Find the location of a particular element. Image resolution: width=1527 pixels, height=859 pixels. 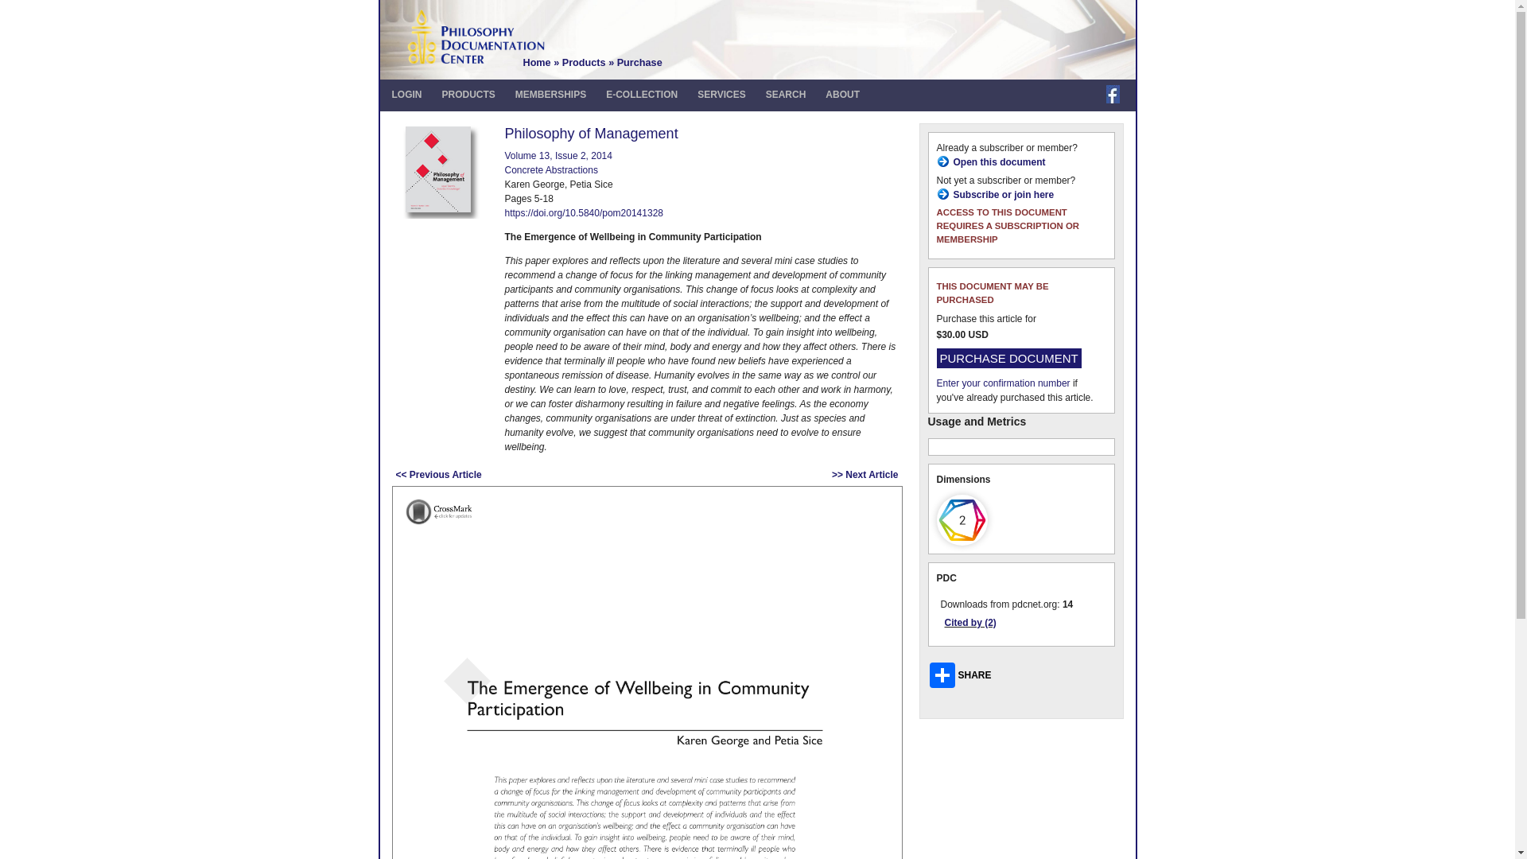

SEARCH is located at coordinates (786, 95).